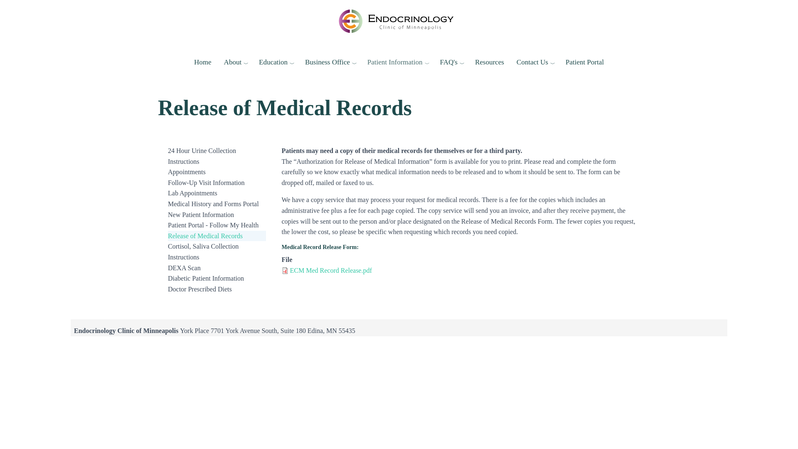  What do you see at coordinates (330, 62) in the screenshot?
I see `Business Office` at bounding box center [330, 62].